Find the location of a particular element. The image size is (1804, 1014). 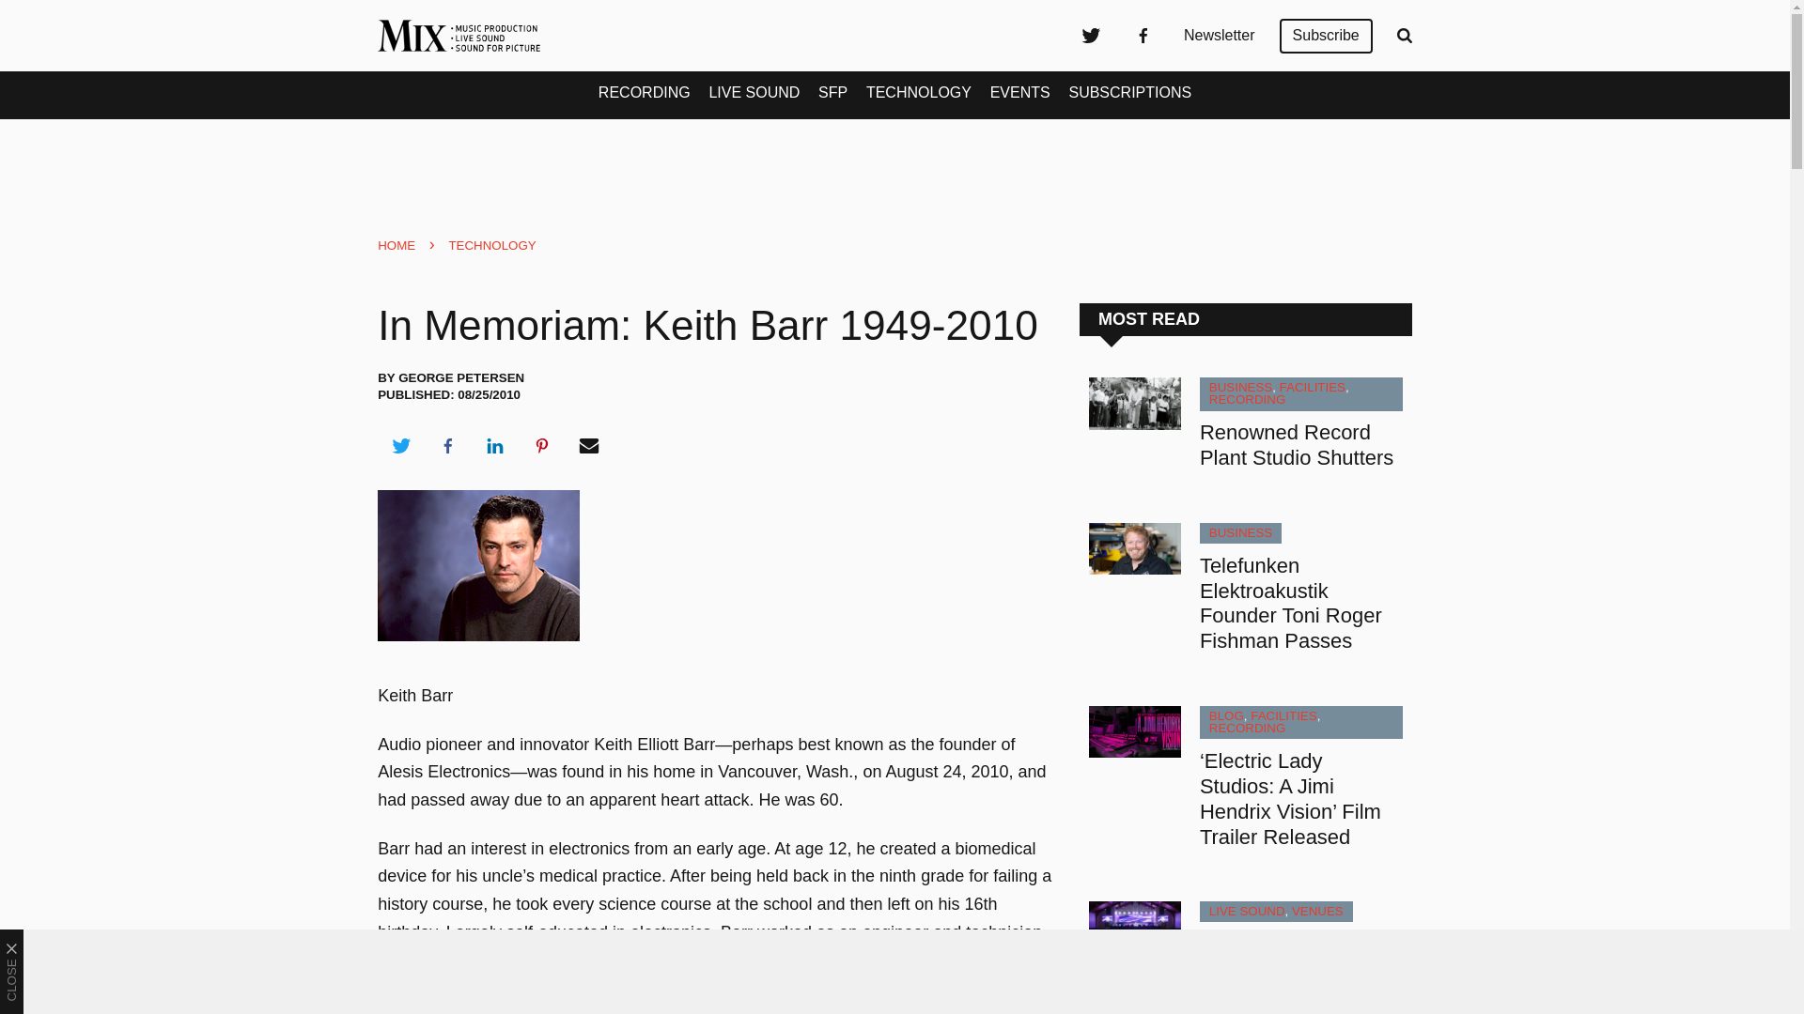

Share via Email is located at coordinates (589, 446).